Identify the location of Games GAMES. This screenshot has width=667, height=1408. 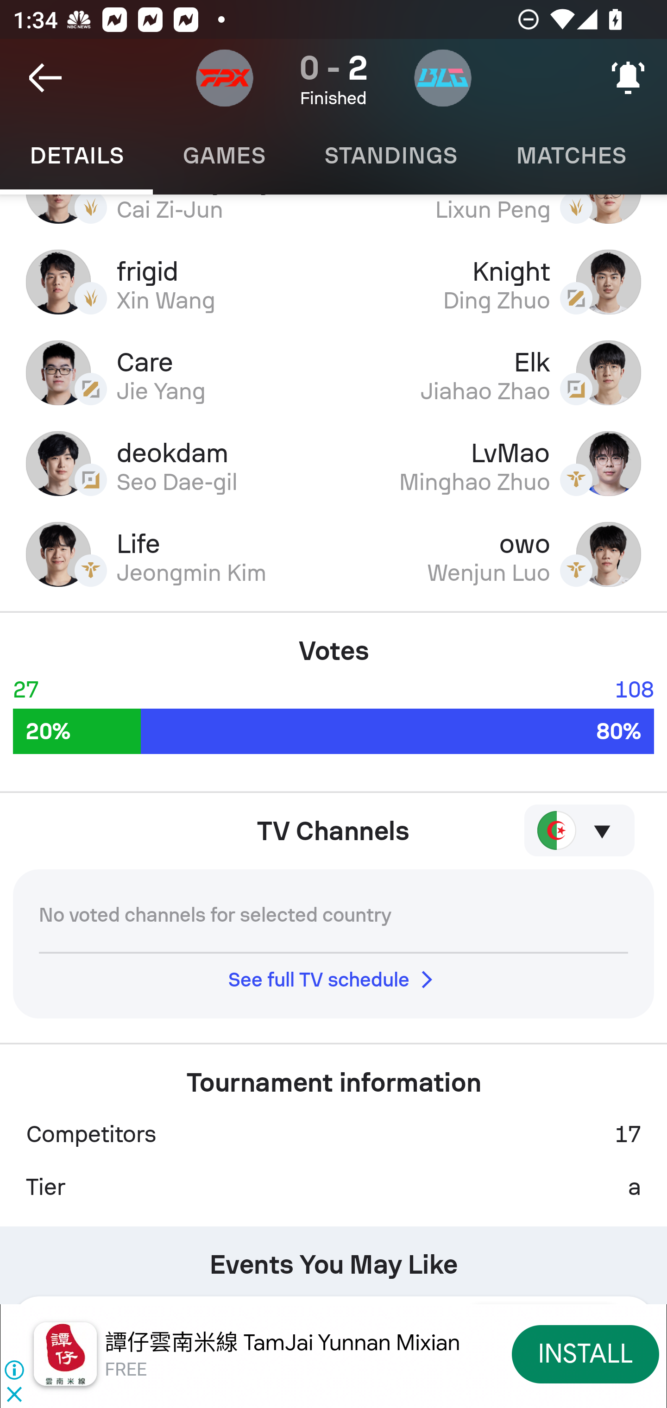
(223, 156).